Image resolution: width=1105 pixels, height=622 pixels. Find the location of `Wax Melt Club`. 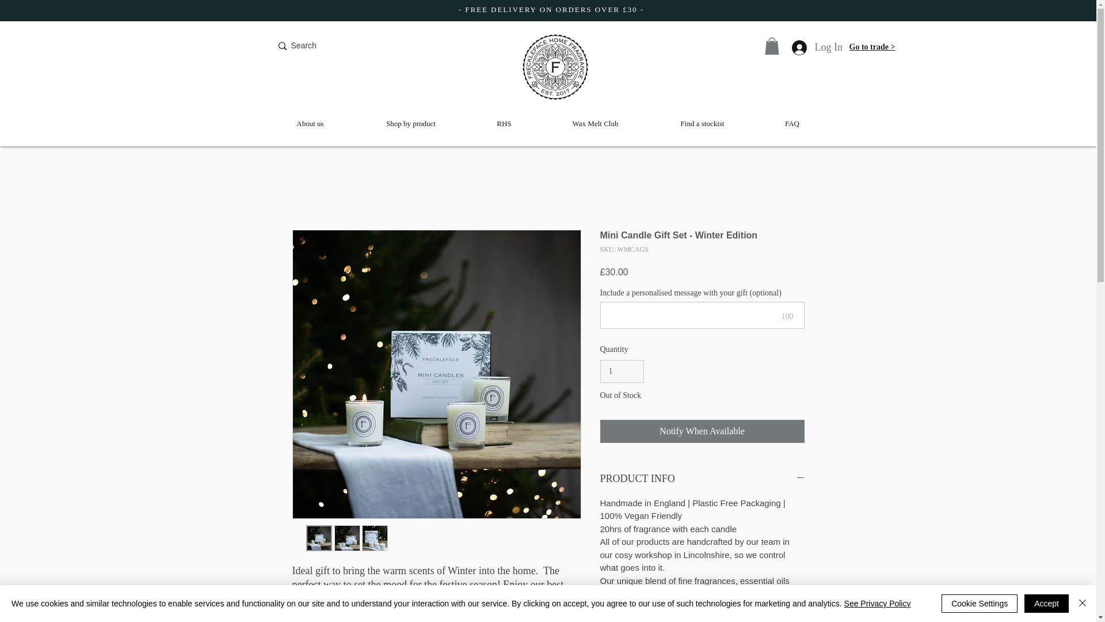

Wax Melt Club is located at coordinates (595, 123).